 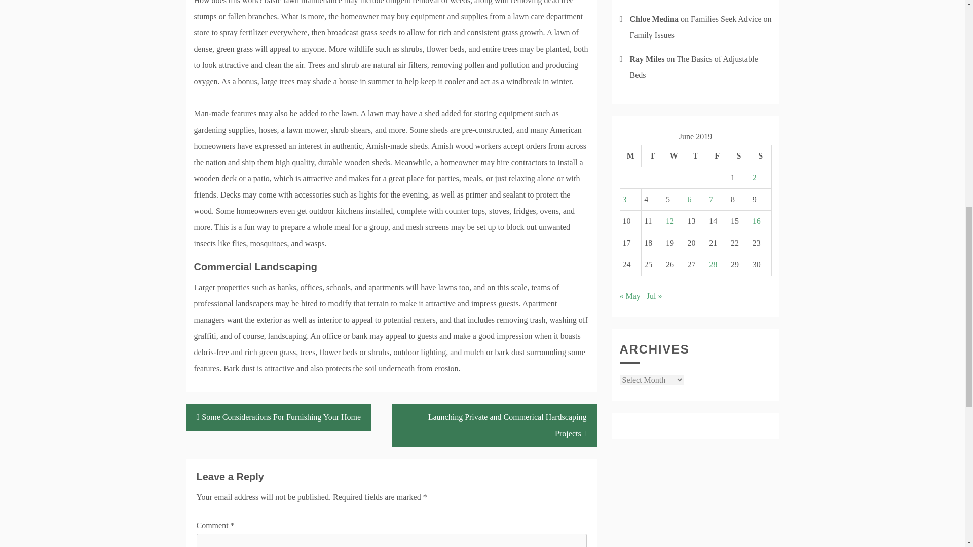 I want to click on 12, so click(x=670, y=221).